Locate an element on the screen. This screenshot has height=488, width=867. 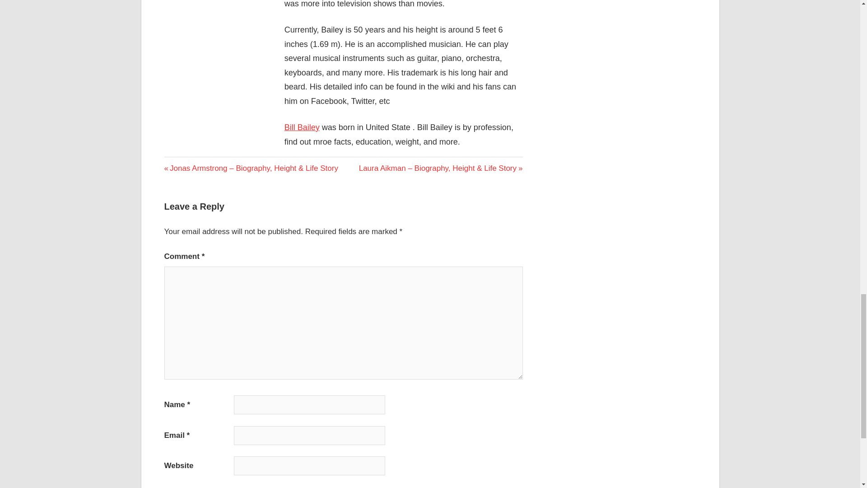
BIOGRAPHIES is located at coordinates (191, 164).